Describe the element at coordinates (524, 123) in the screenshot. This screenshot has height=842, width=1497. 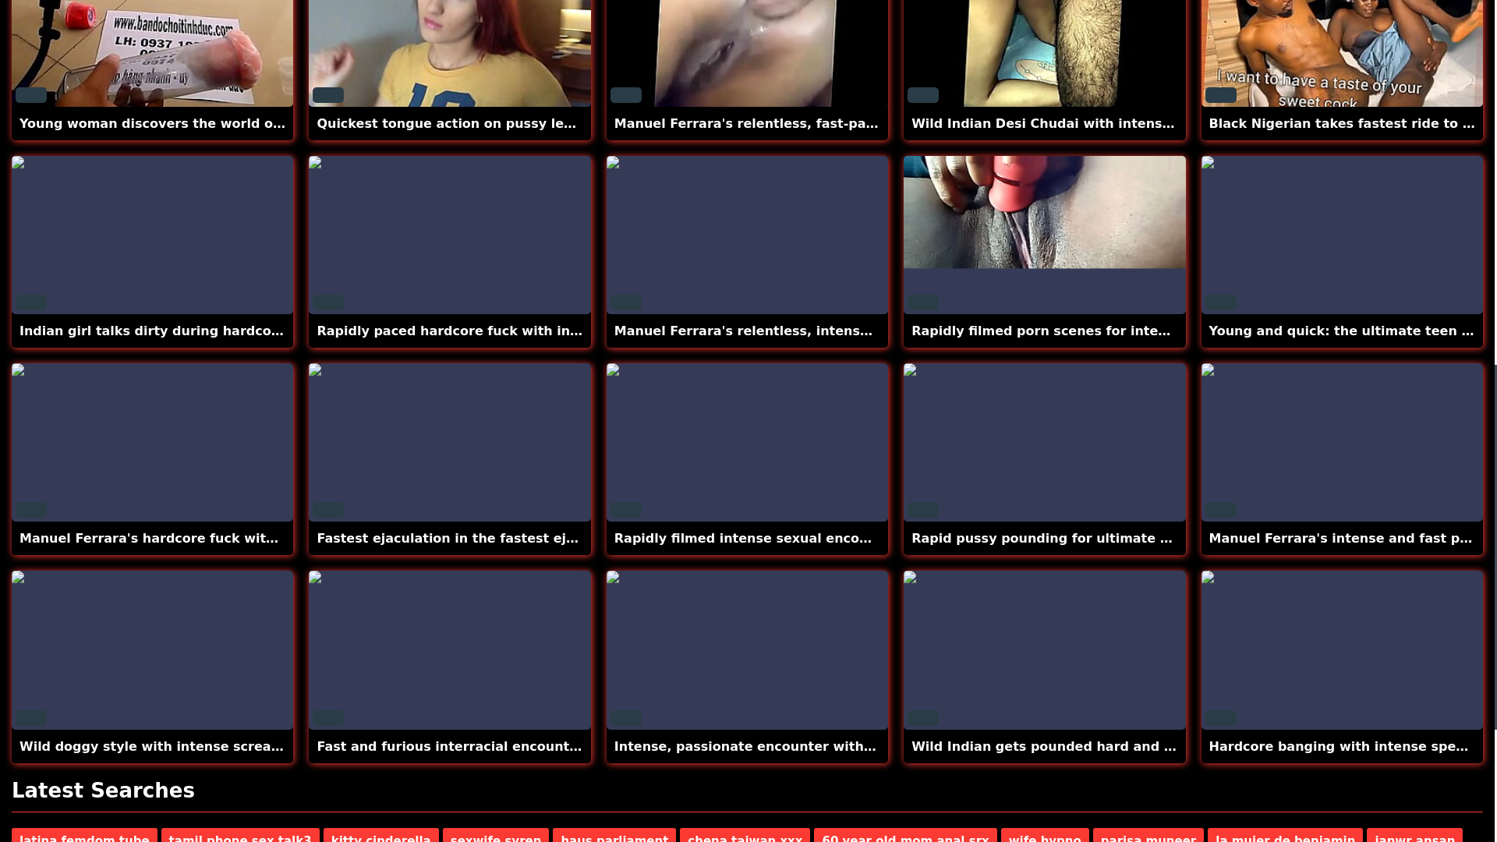
I see `Quickest tongue action on pussy leads to intense pleasure.` at that location.